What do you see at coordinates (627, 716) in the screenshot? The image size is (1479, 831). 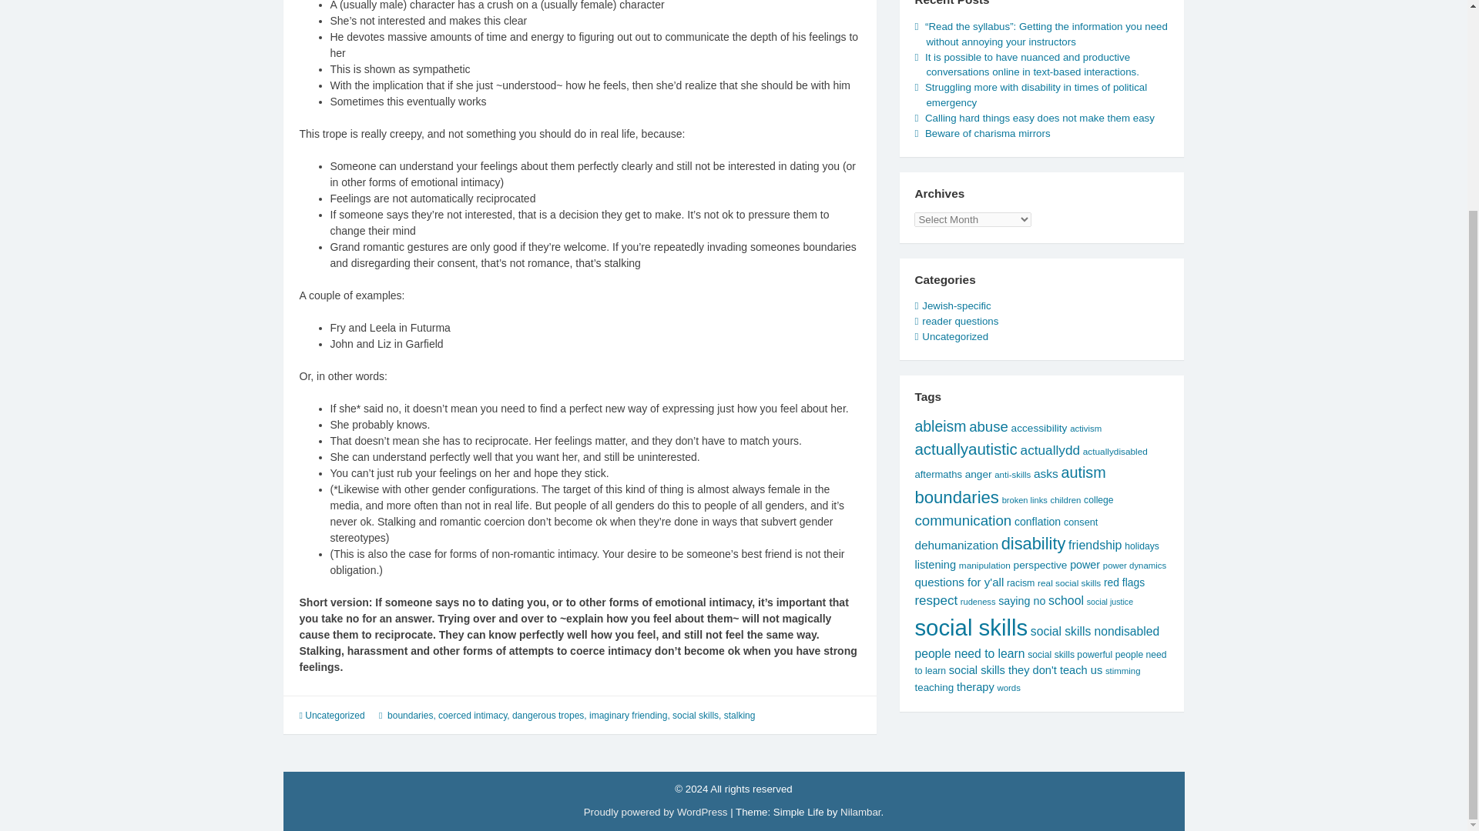 I see `imaginary friending` at bounding box center [627, 716].